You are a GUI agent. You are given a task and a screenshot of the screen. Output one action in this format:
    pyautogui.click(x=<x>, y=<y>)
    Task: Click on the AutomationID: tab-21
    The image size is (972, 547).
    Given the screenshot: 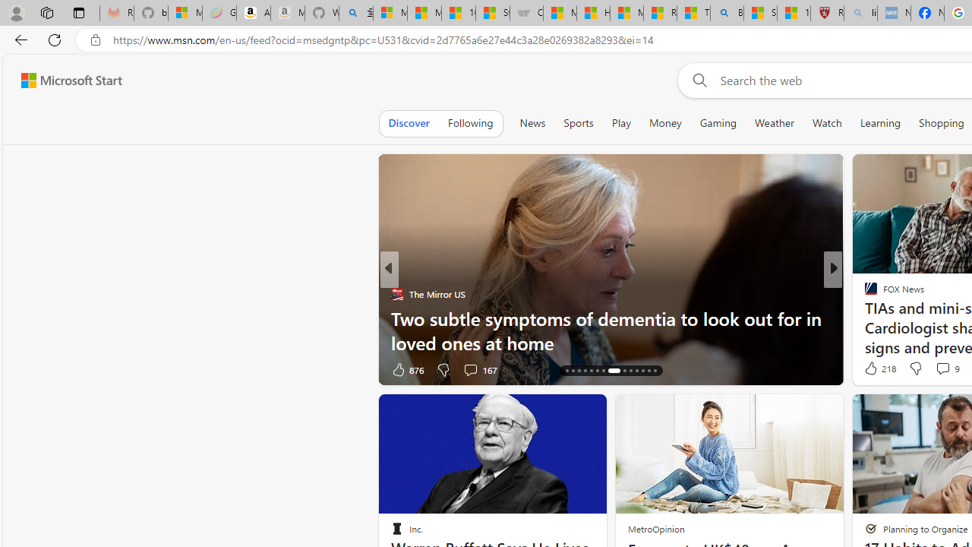 What is the action you would take?
    pyautogui.click(x=603, y=371)
    